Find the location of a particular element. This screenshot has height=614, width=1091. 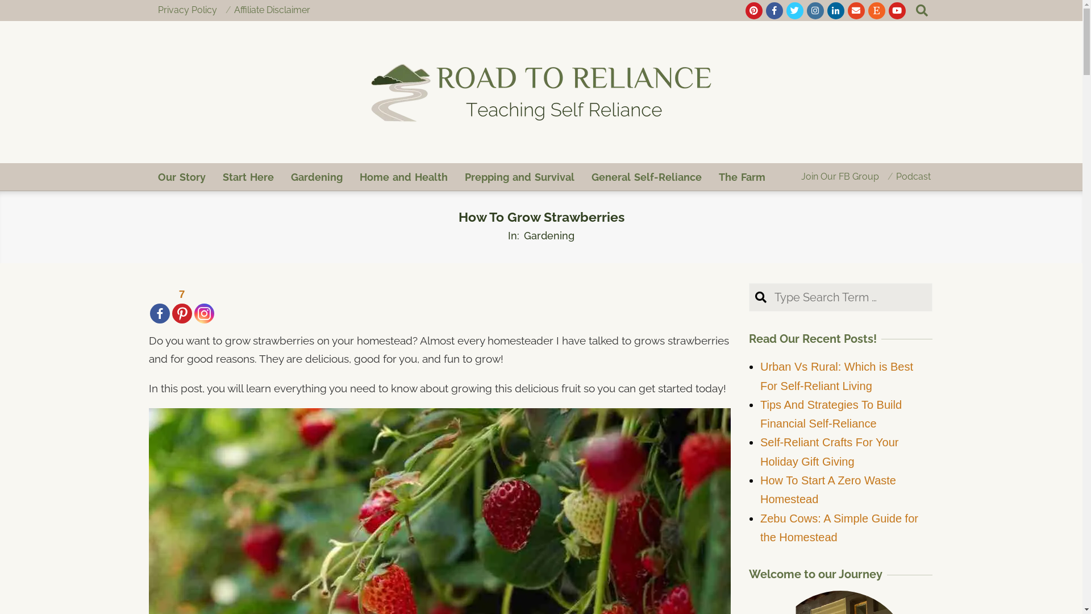

Gardening is located at coordinates (549, 235).